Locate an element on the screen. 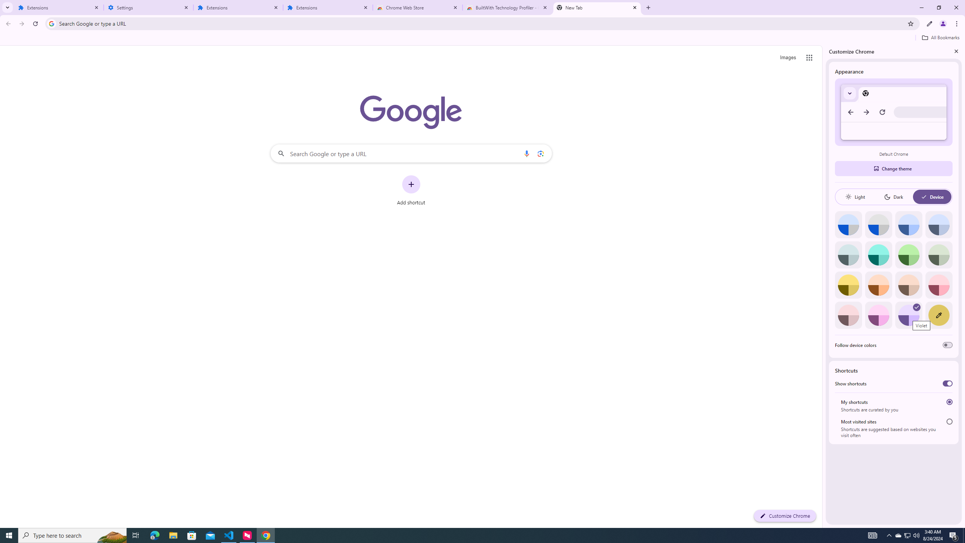 This screenshot has height=543, width=965. Viridian is located at coordinates (939, 255).